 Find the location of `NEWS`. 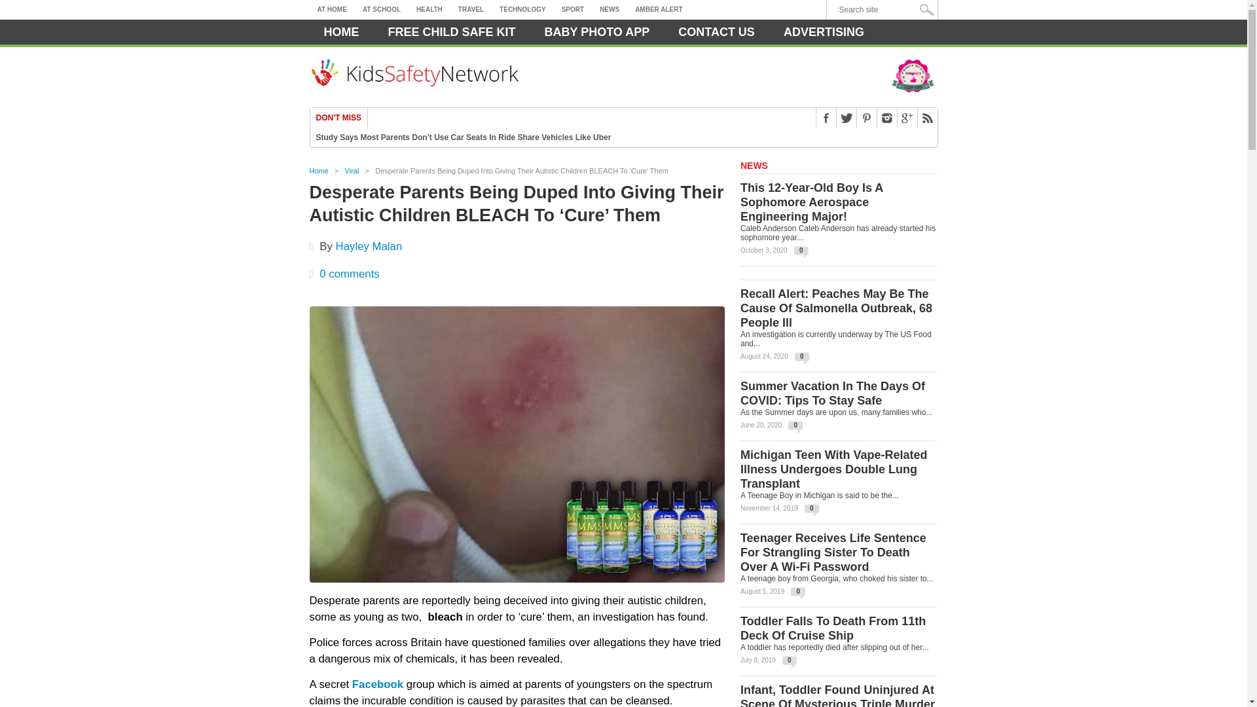

NEWS is located at coordinates (610, 10).